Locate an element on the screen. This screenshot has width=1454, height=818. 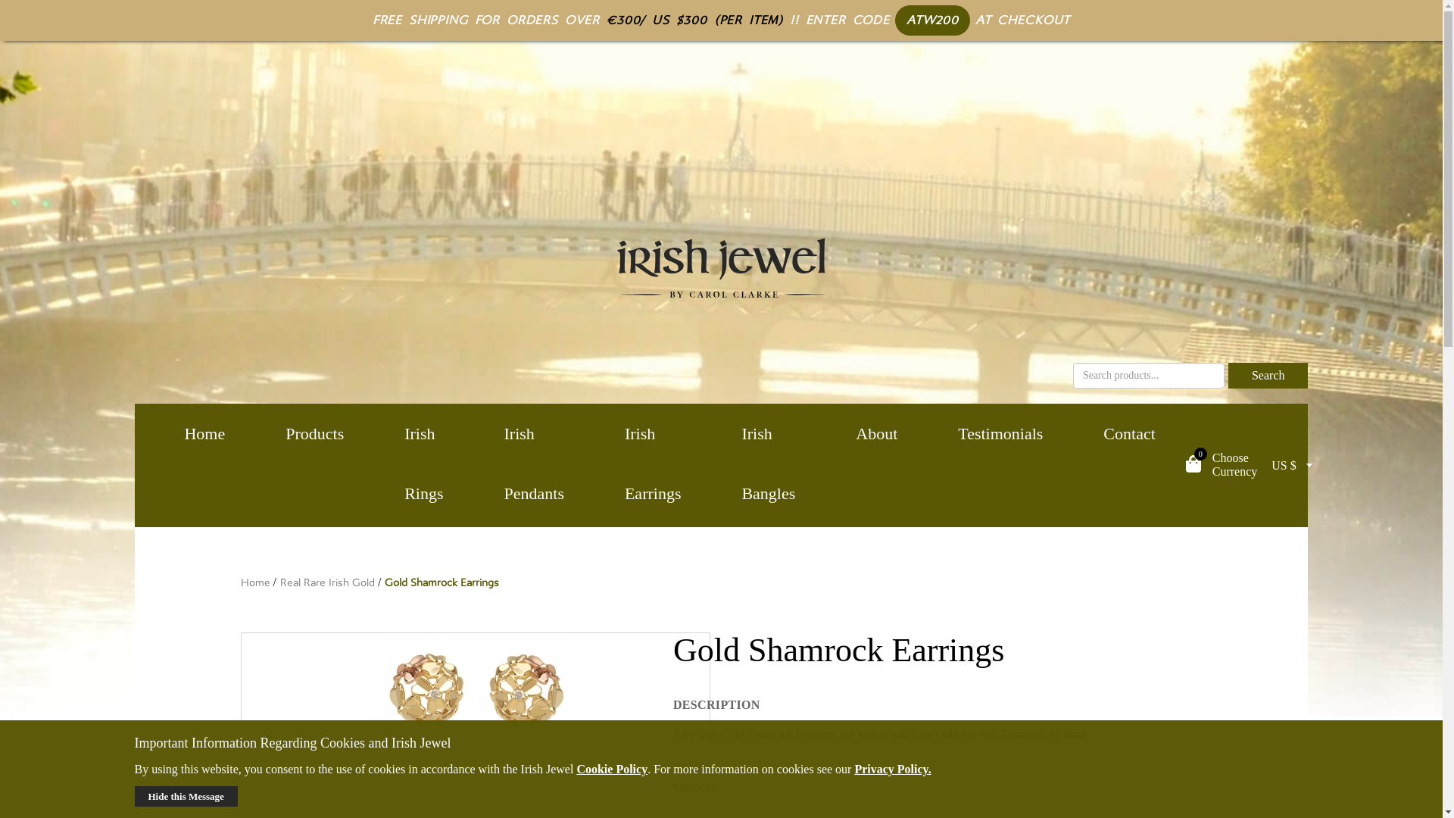
Irish Rings is located at coordinates (423, 464).